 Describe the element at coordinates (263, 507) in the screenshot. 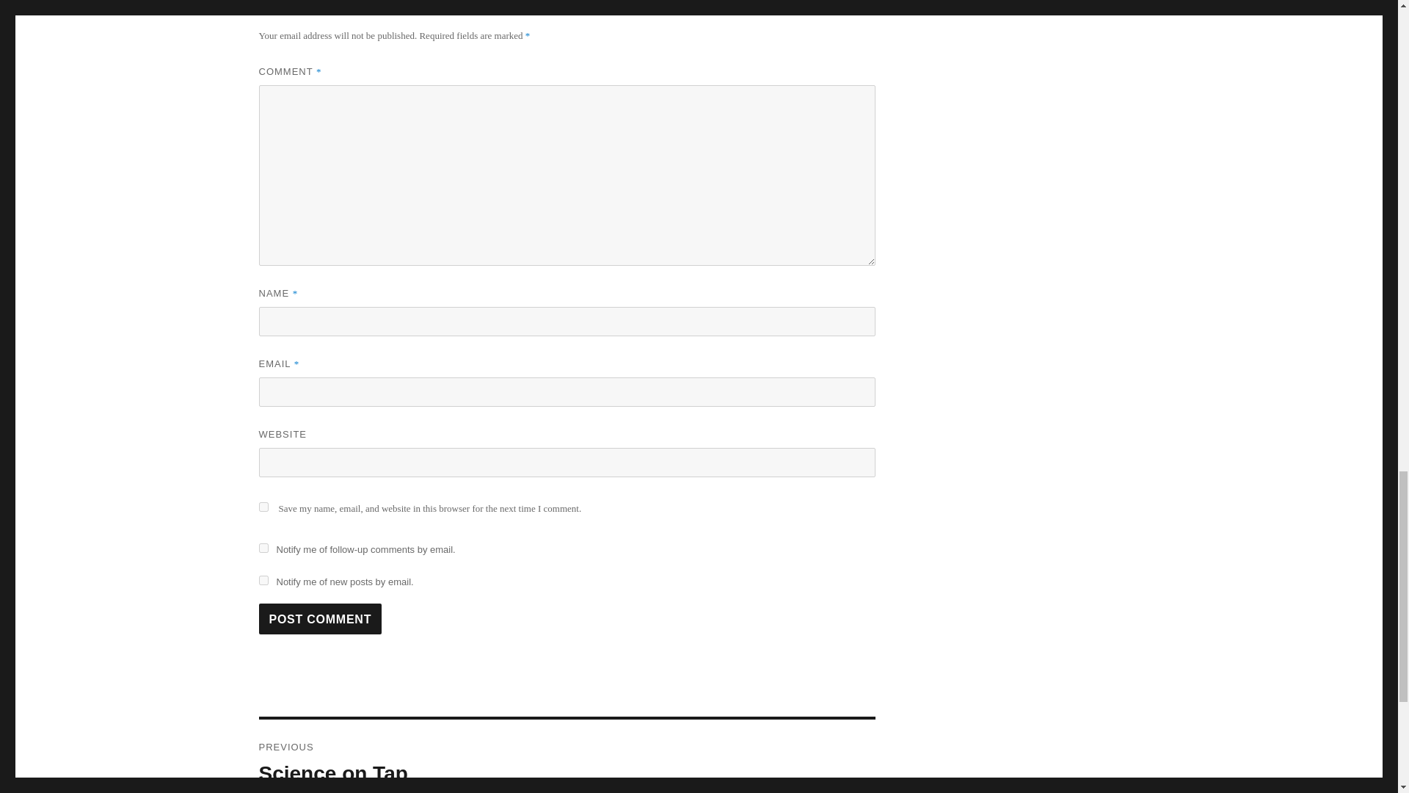

I see `yes` at that location.